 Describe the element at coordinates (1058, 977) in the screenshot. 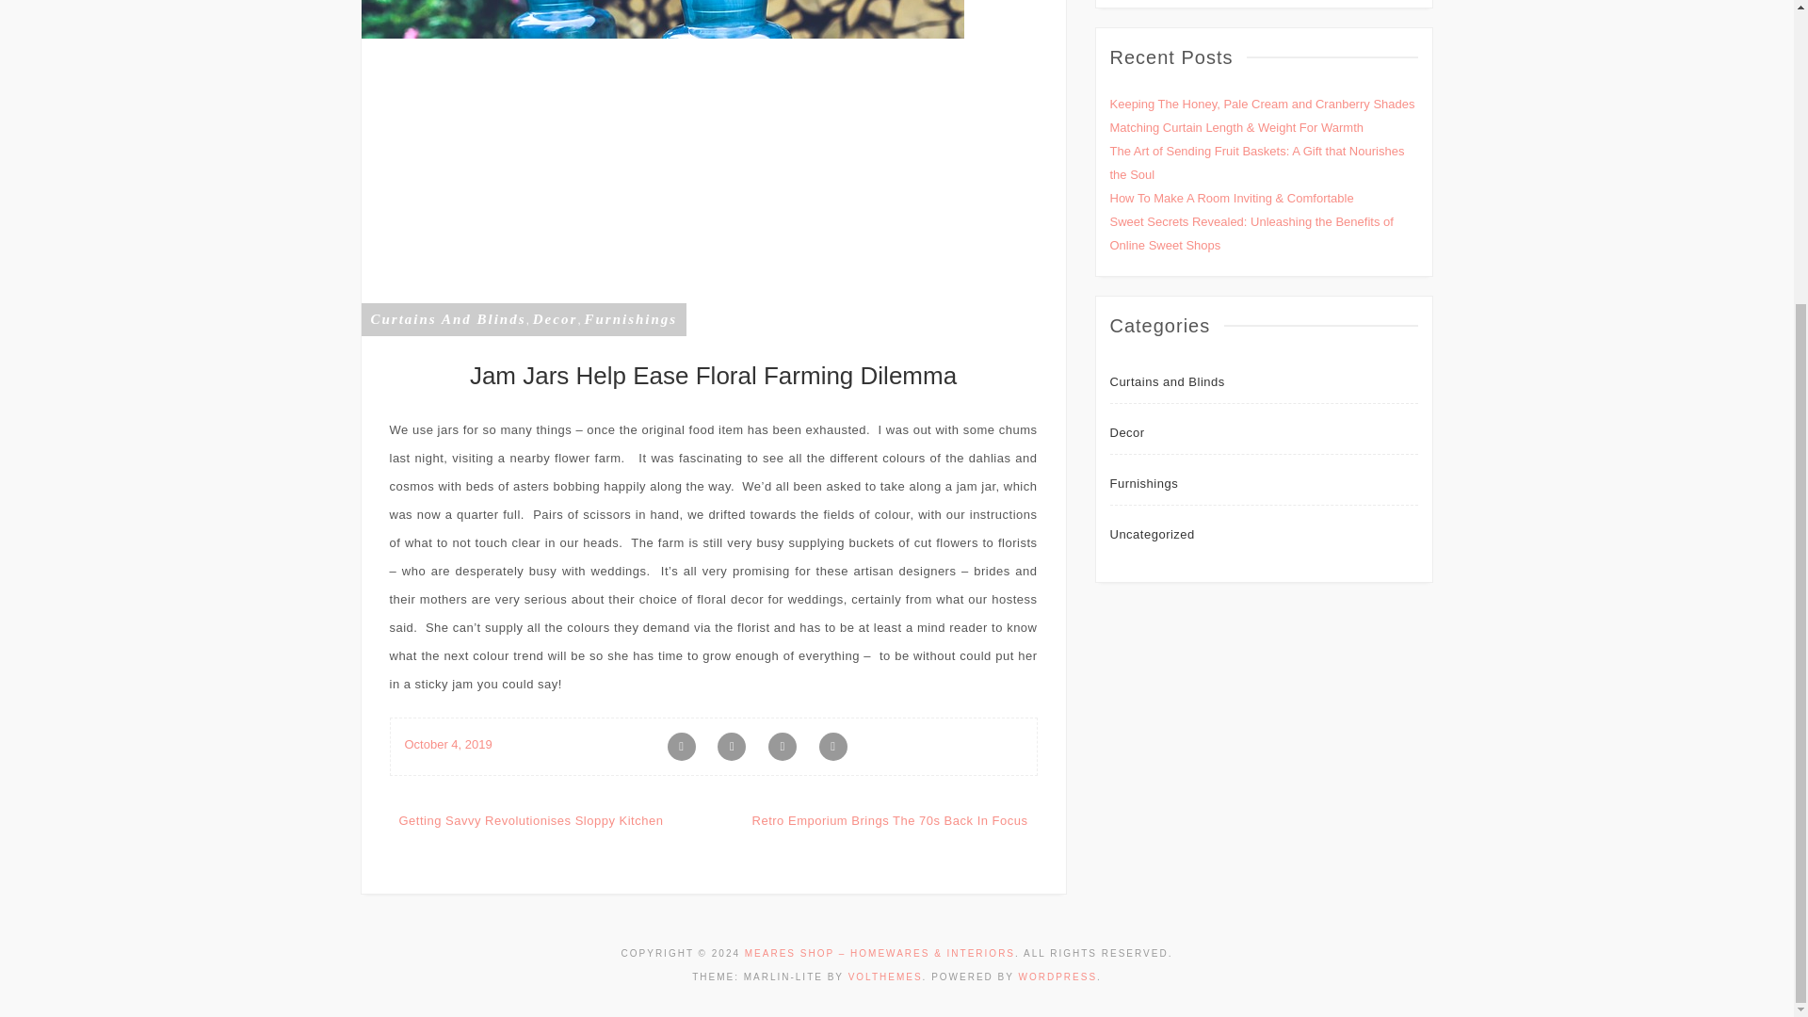

I see `WordPress` at that location.